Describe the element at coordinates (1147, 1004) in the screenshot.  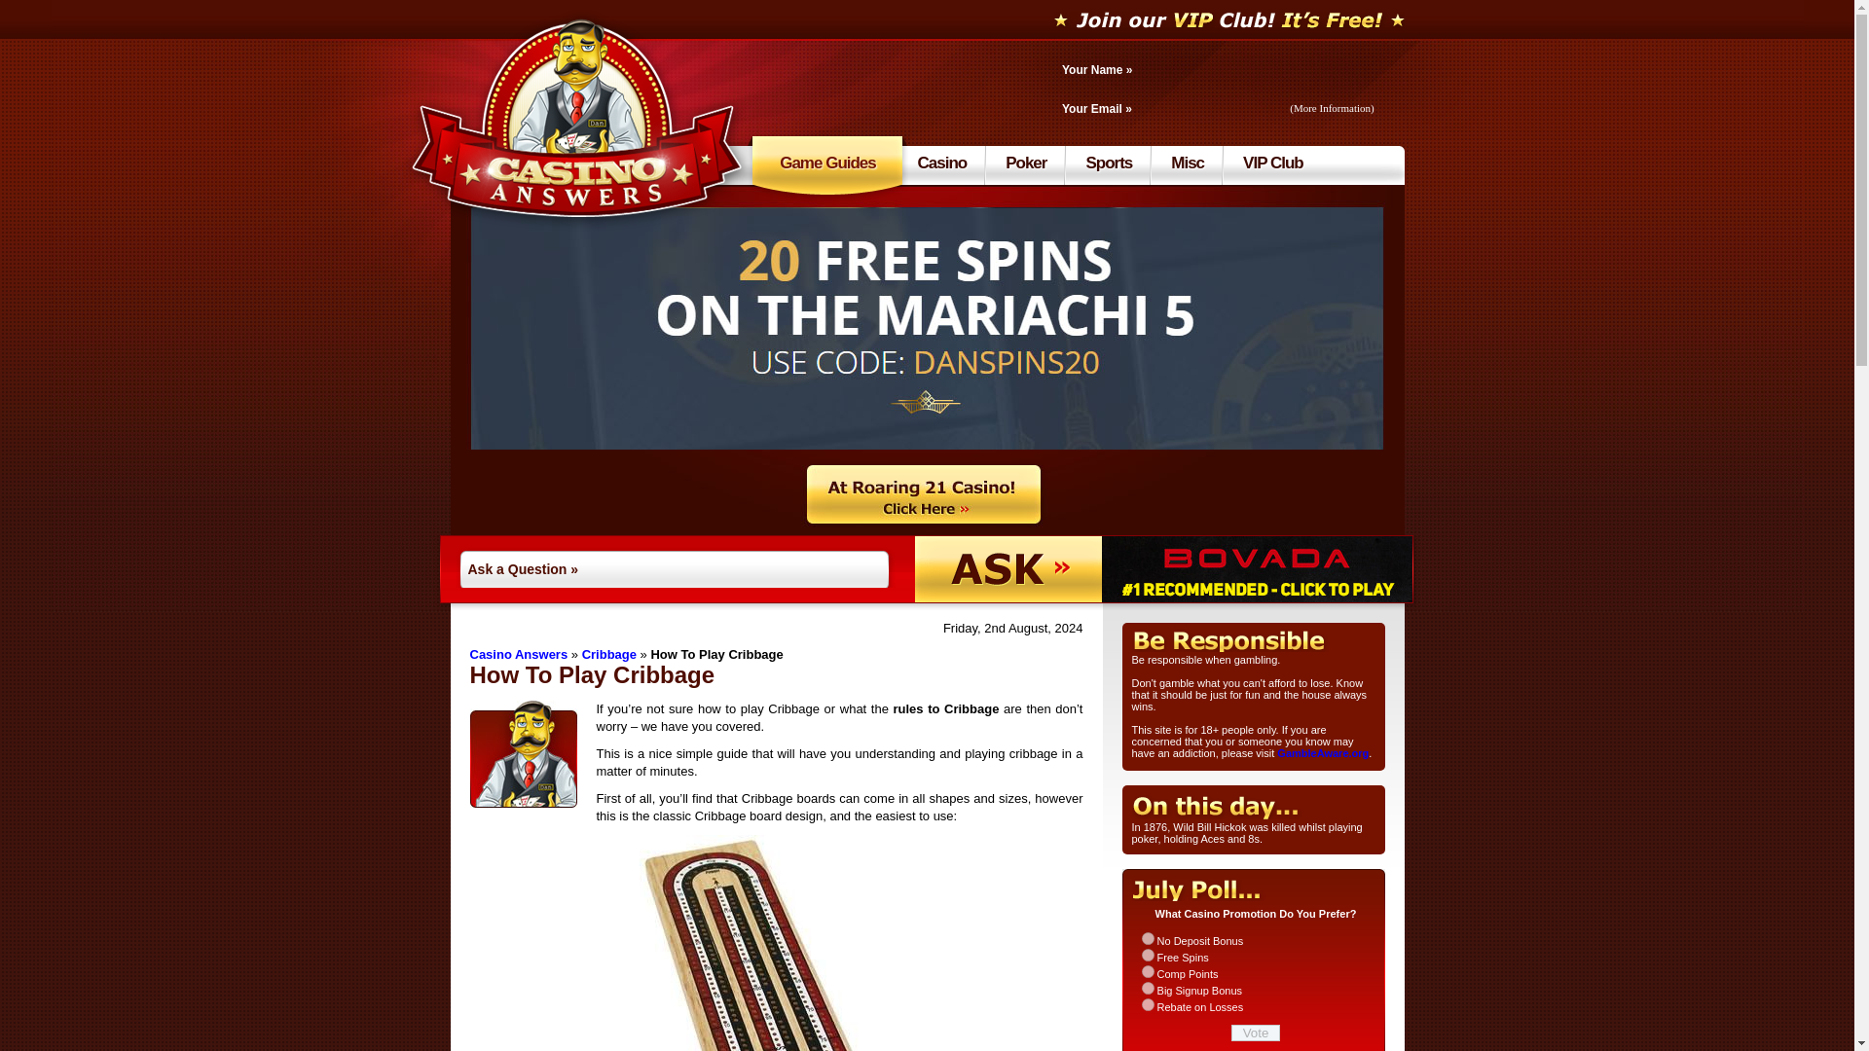
I see `113` at that location.